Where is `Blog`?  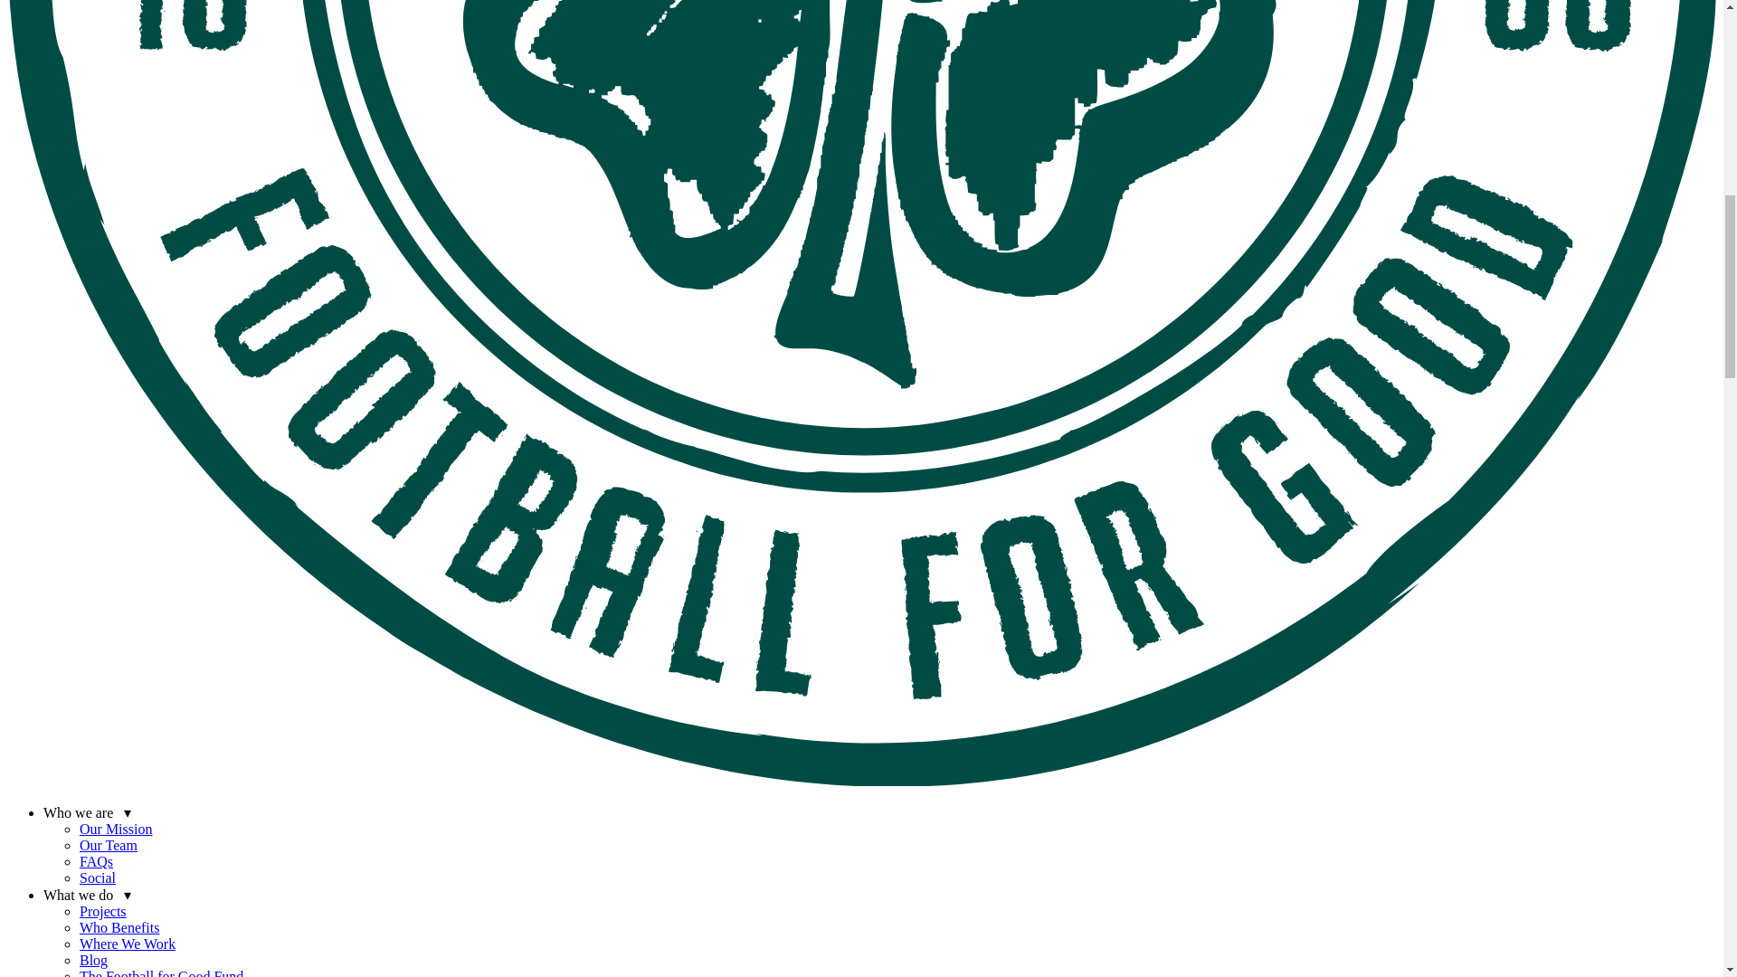 Blog is located at coordinates (94, 961).